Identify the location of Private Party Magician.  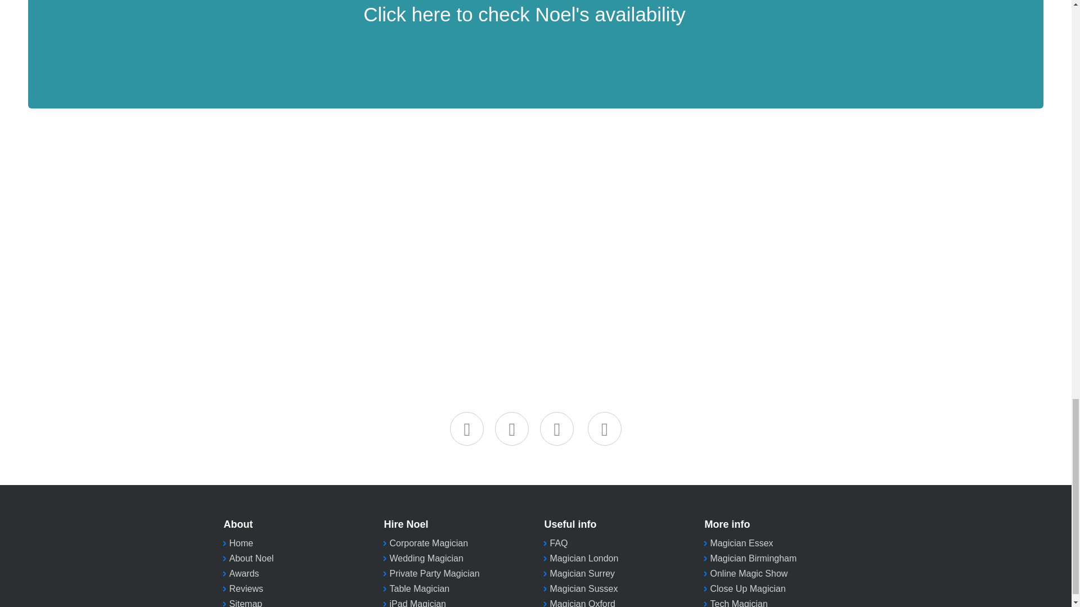
(434, 573).